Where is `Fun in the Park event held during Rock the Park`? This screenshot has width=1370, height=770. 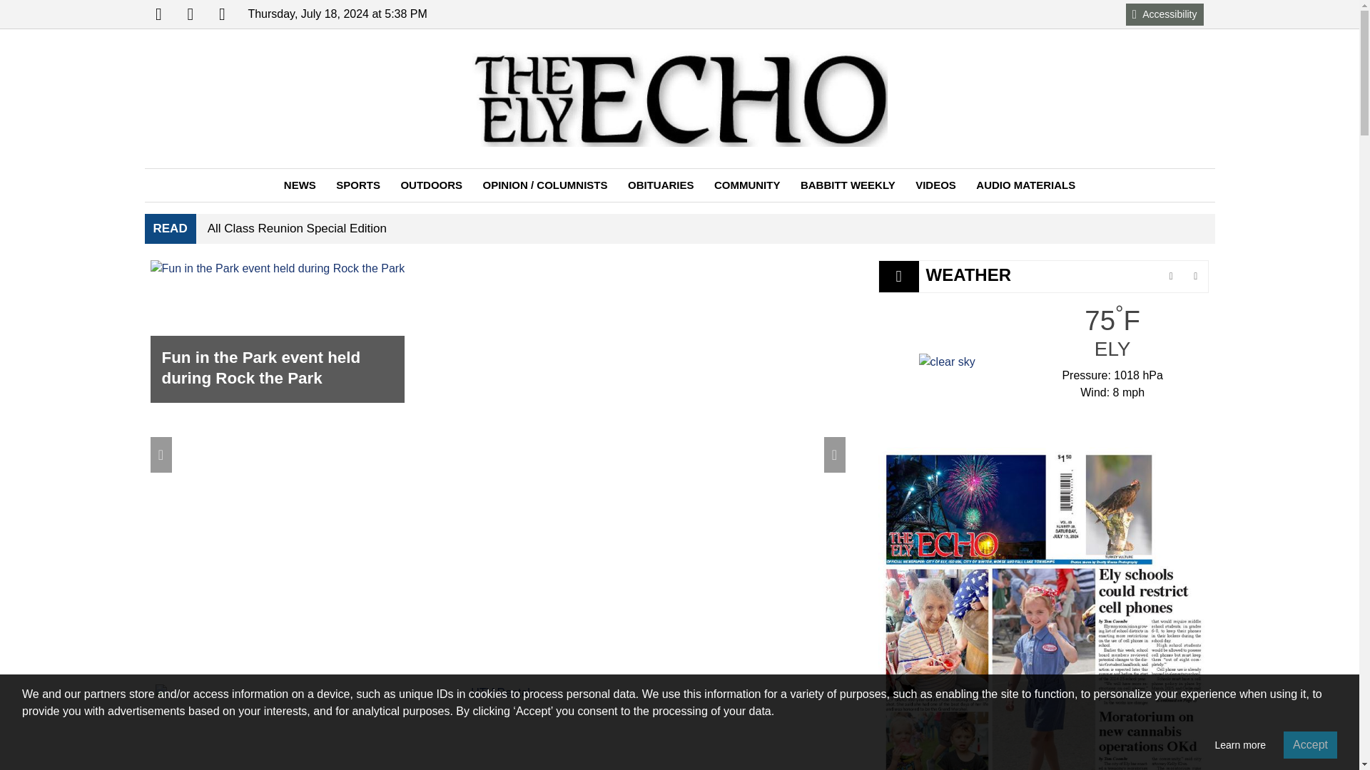
Fun in the Park event held during Rock the Park is located at coordinates (277, 332).